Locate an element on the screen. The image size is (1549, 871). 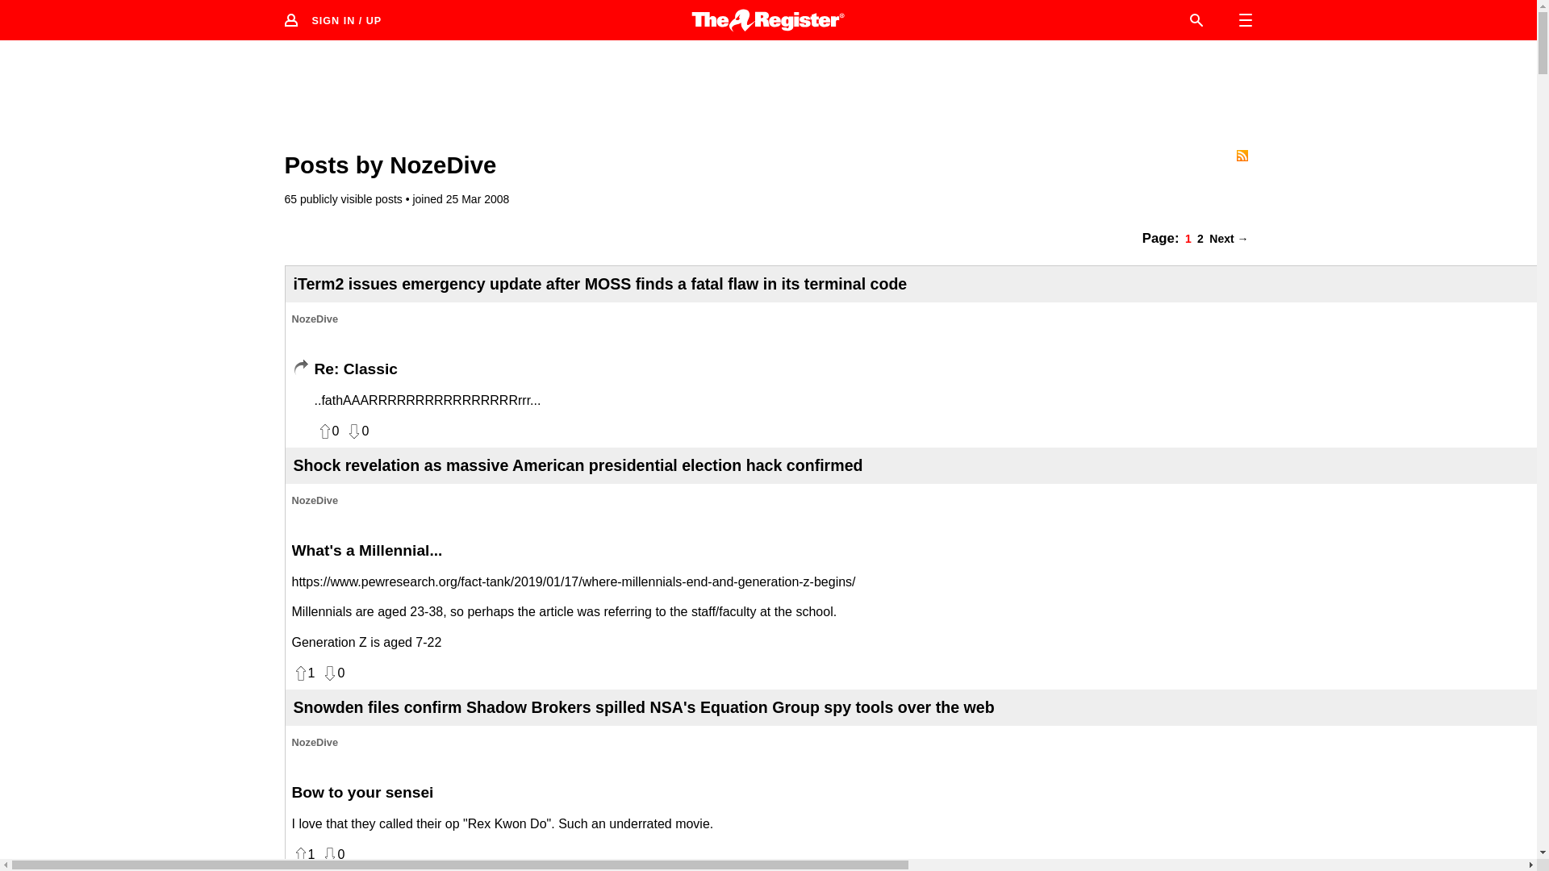
Dislike this post? Vote it down! is located at coordinates (332, 855).